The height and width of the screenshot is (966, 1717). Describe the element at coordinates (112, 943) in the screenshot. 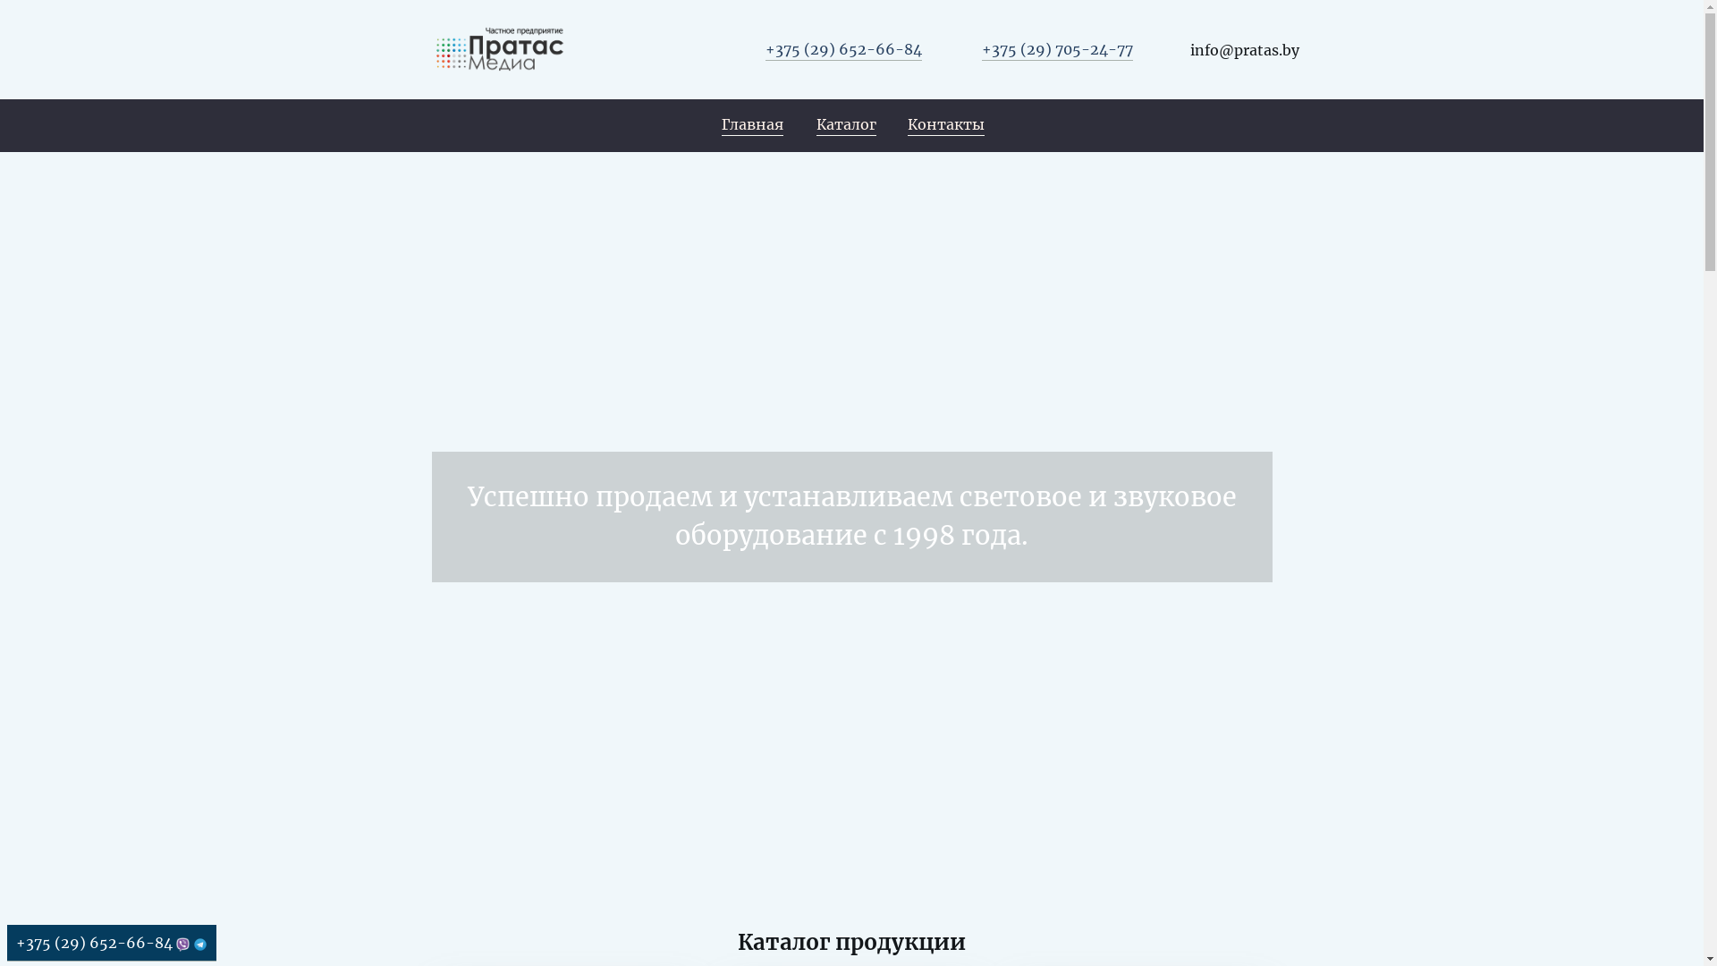

I see `+375 (29) 652-66-84` at that location.